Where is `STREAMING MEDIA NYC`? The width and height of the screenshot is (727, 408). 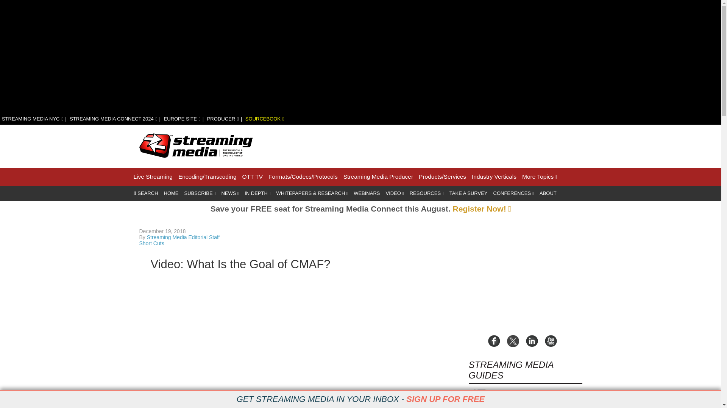
STREAMING MEDIA NYC is located at coordinates (33, 119).